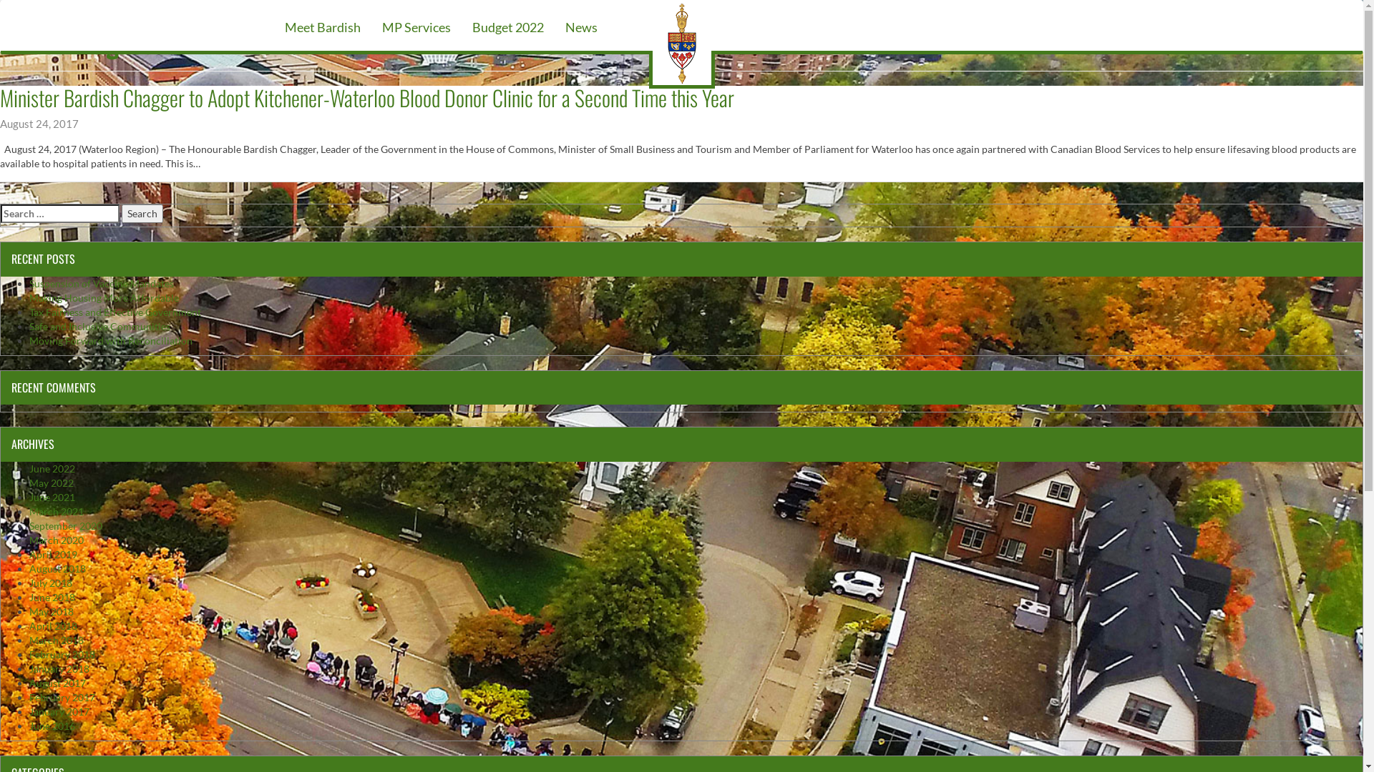 The width and height of the screenshot is (1374, 772). What do you see at coordinates (100, 326) in the screenshot?
I see `Safe and Inclusive Communities` at bounding box center [100, 326].